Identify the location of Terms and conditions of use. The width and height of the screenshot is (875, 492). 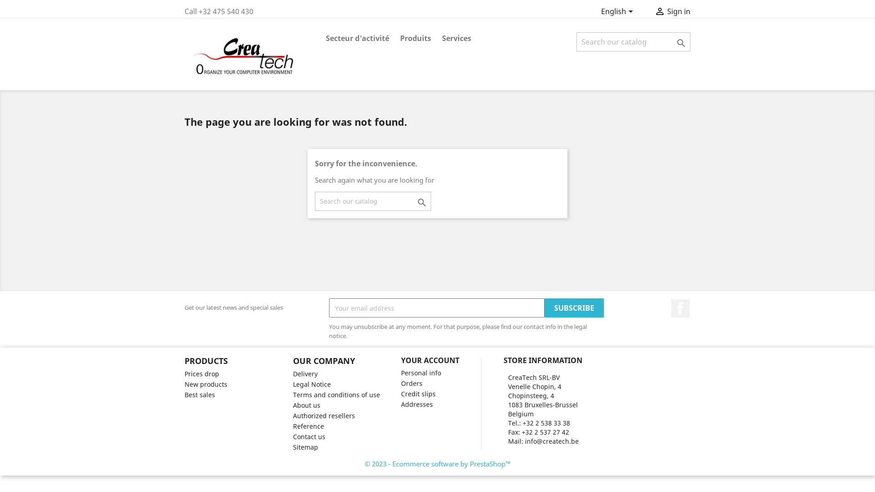
(336, 395).